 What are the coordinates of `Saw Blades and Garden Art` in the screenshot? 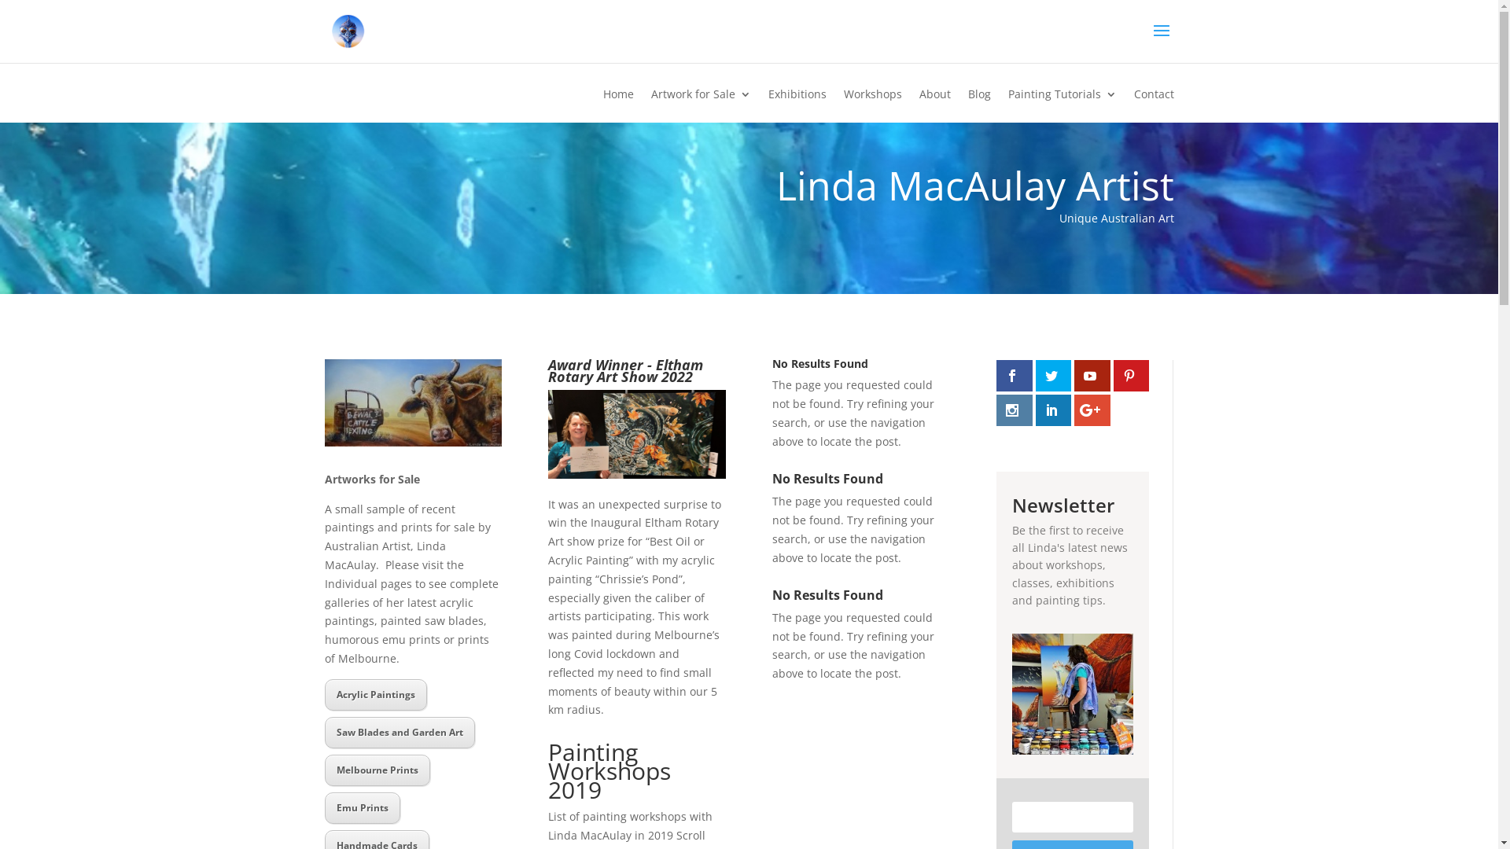 It's located at (400, 733).